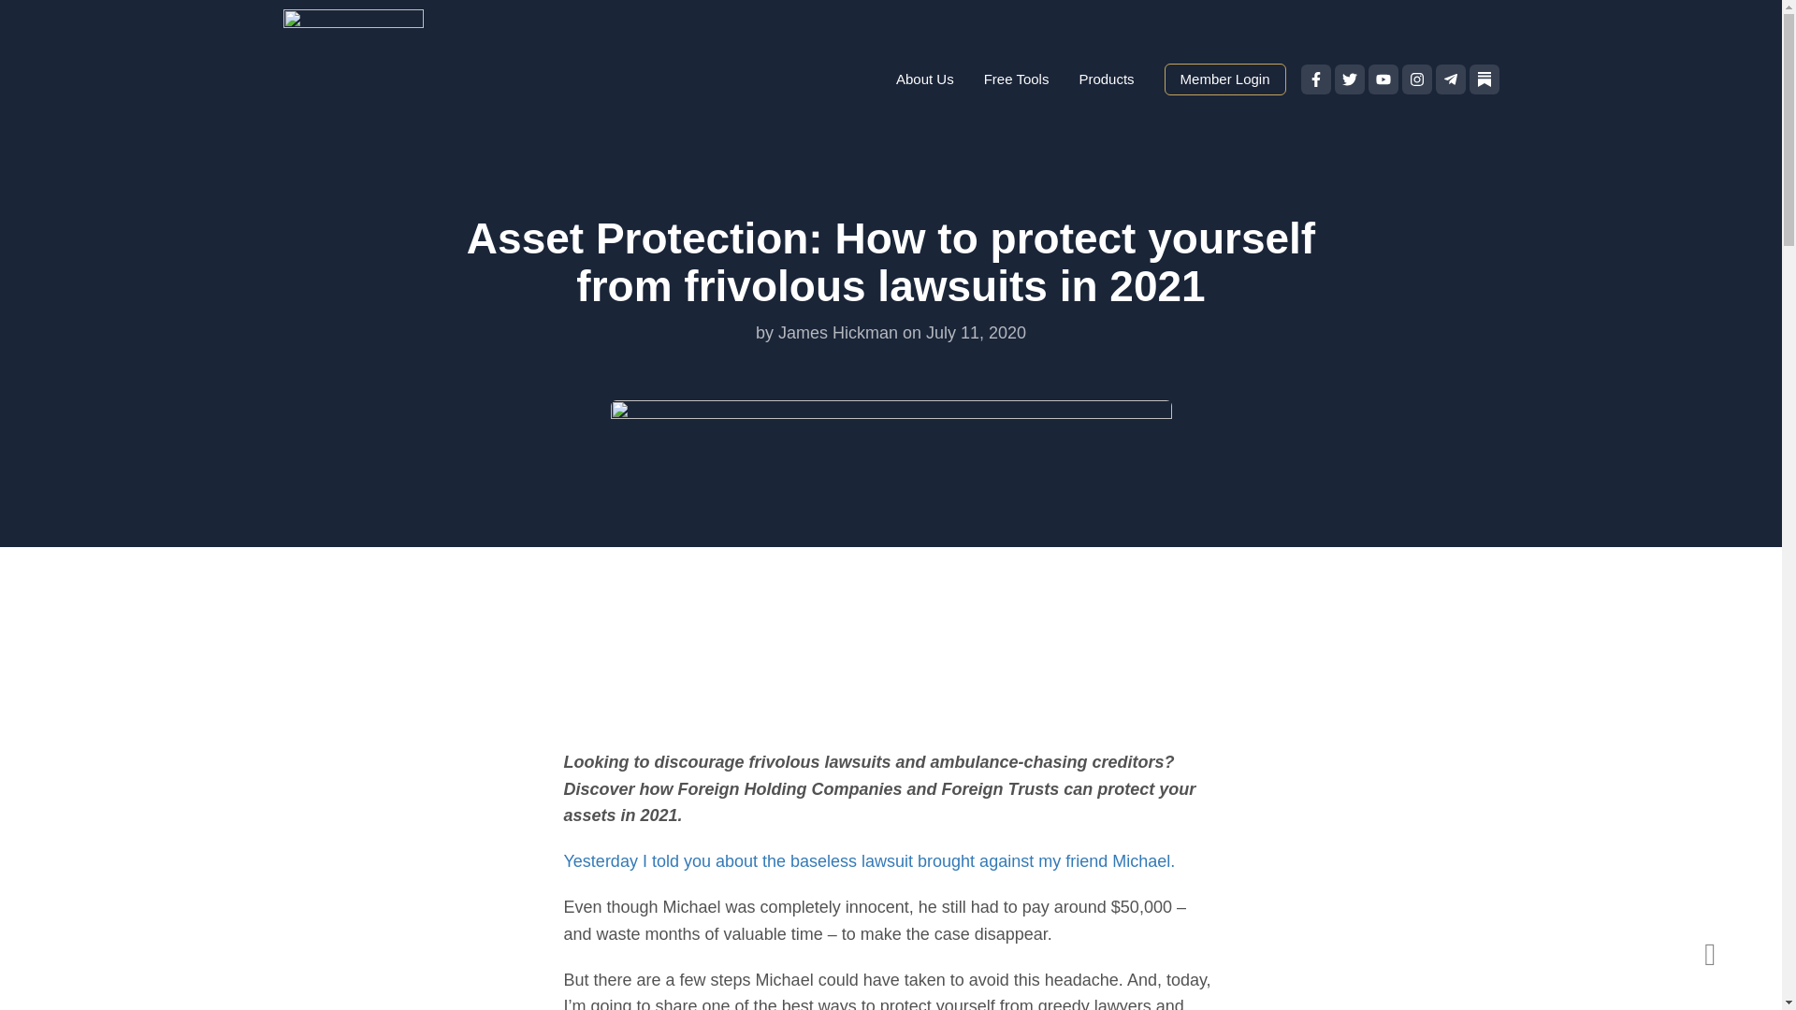 The height and width of the screenshot is (1010, 1796). I want to click on About Us, so click(925, 79).